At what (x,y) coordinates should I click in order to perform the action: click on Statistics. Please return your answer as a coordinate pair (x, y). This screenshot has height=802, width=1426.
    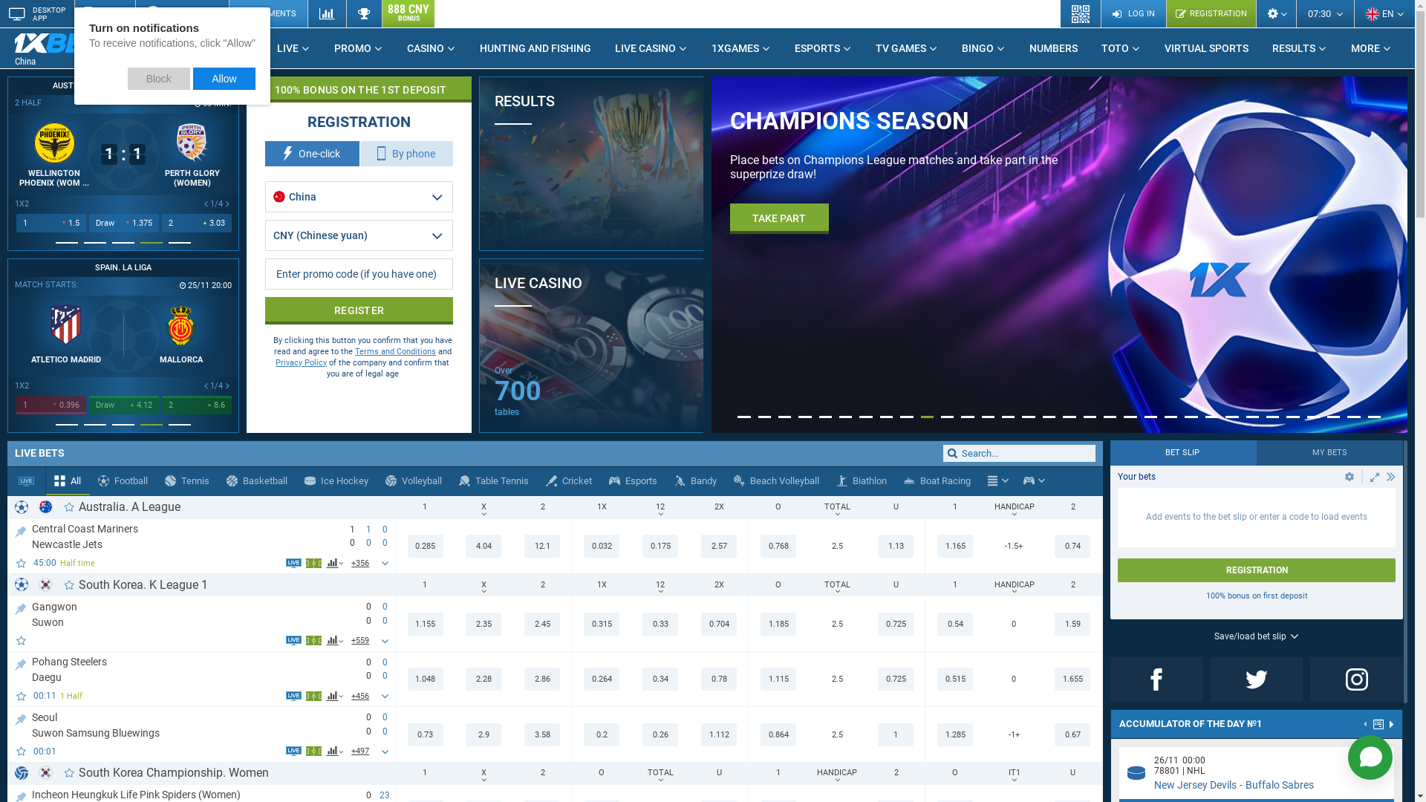
    Looking at the image, I should click on (327, 13).